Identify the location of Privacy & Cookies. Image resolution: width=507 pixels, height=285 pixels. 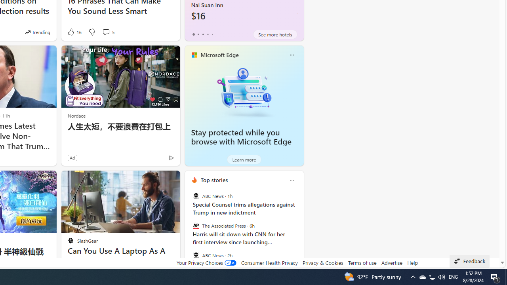
(322, 262).